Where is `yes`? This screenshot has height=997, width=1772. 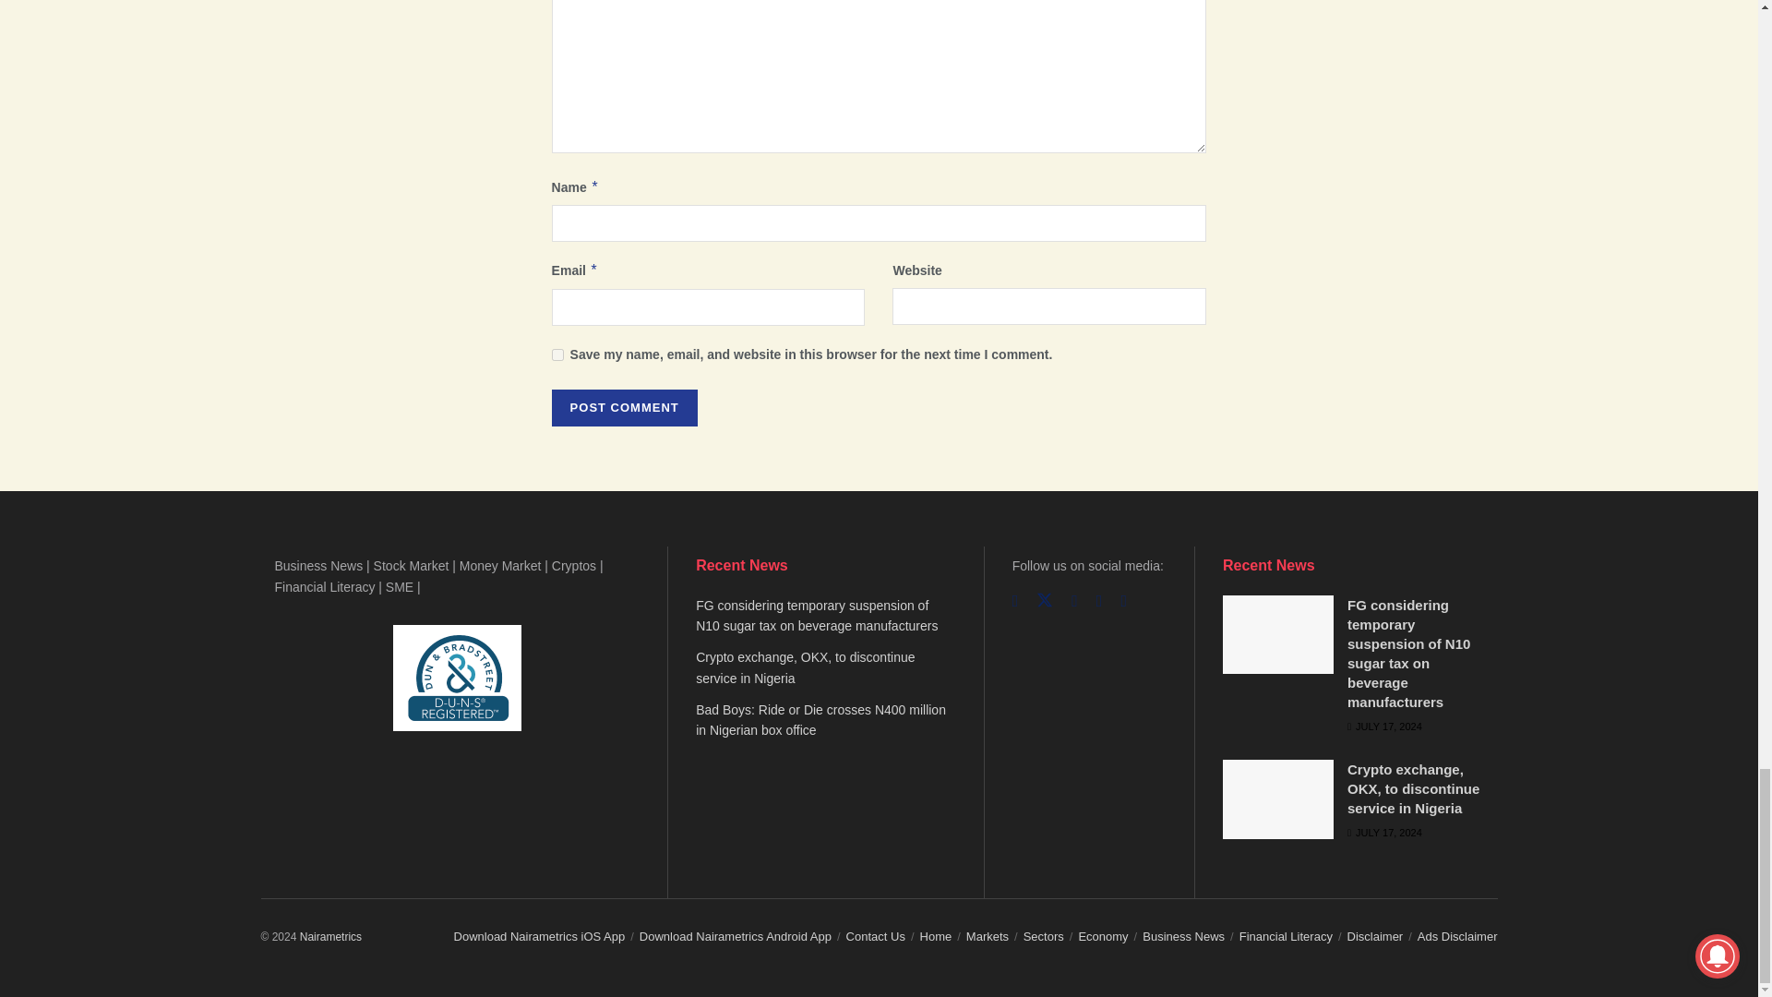
yes is located at coordinates (557, 354).